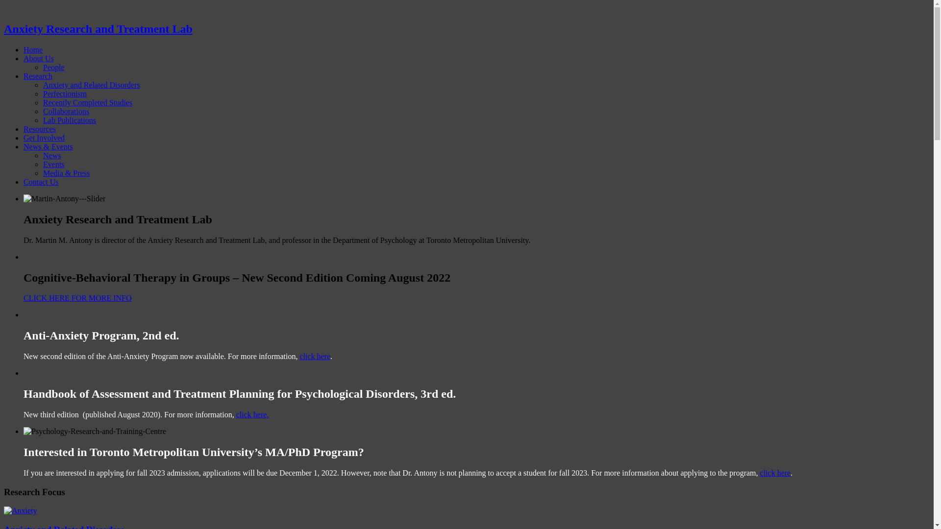 This screenshot has width=941, height=529. Describe the element at coordinates (77, 298) in the screenshot. I see `CLICK HERE FOR MORE INFO` at that location.